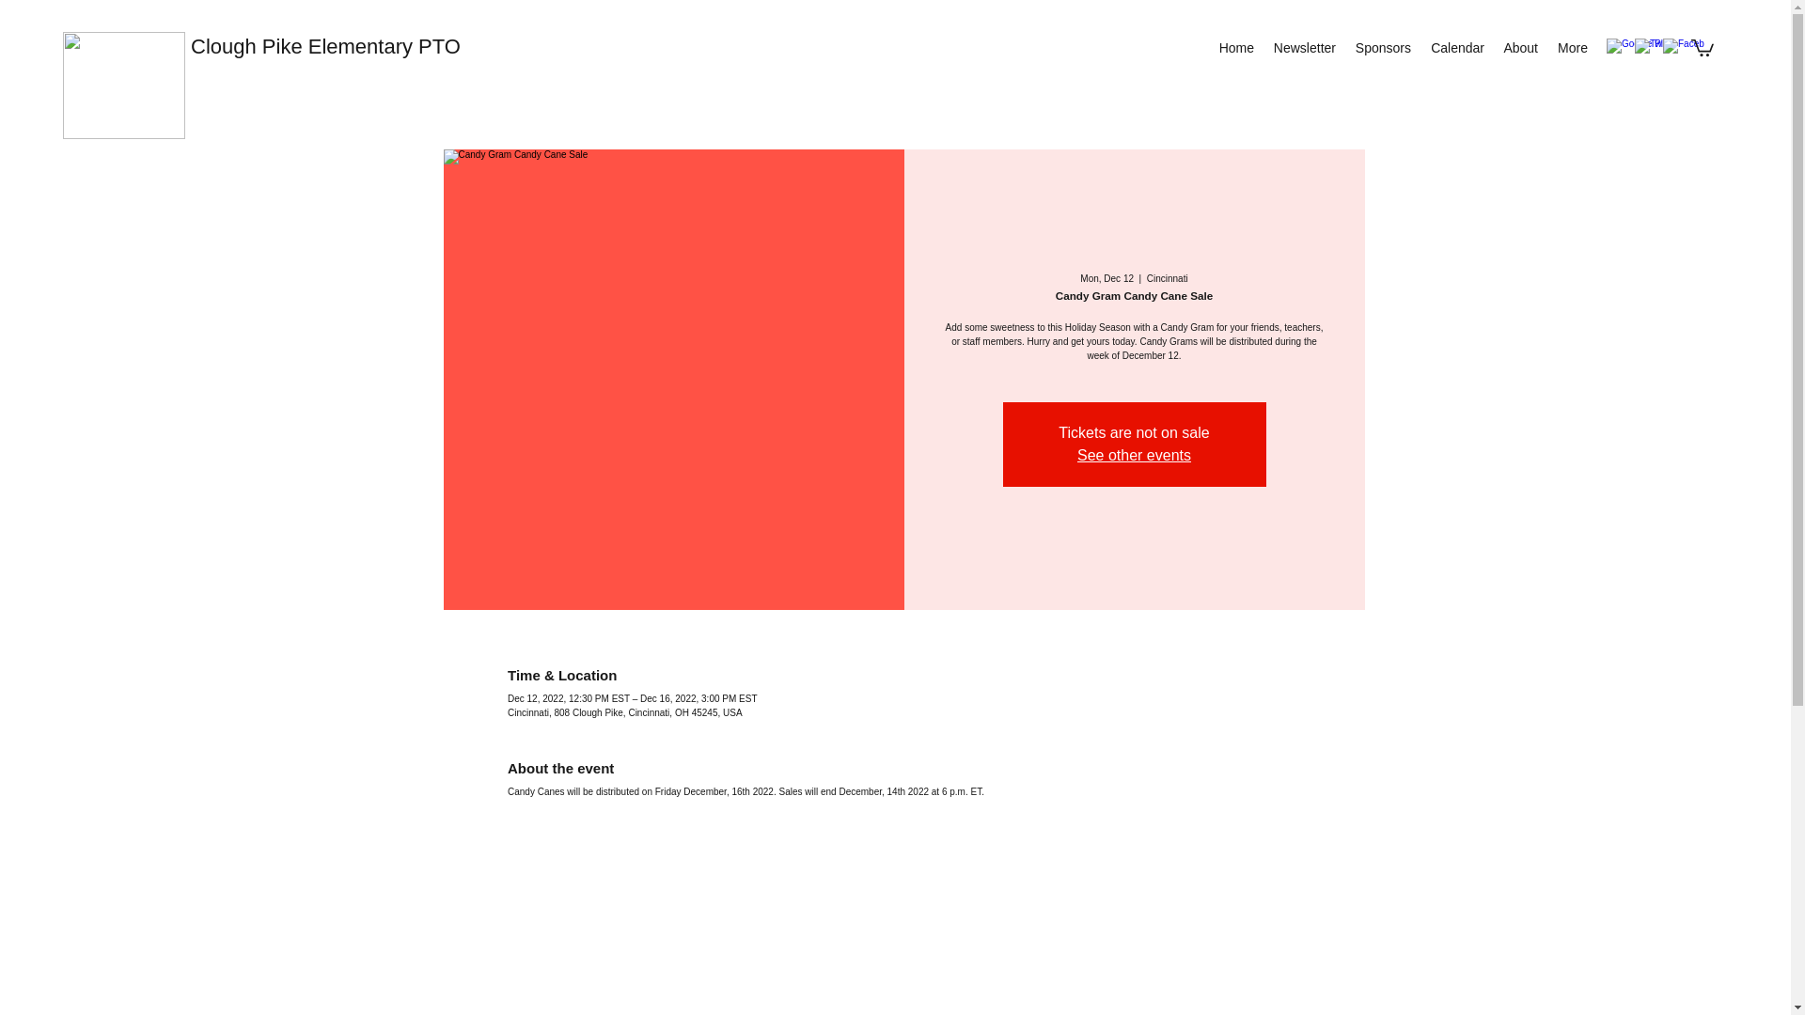 The width and height of the screenshot is (1805, 1015). Describe the element at coordinates (1520, 47) in the screenshot. I see `About` at that location.